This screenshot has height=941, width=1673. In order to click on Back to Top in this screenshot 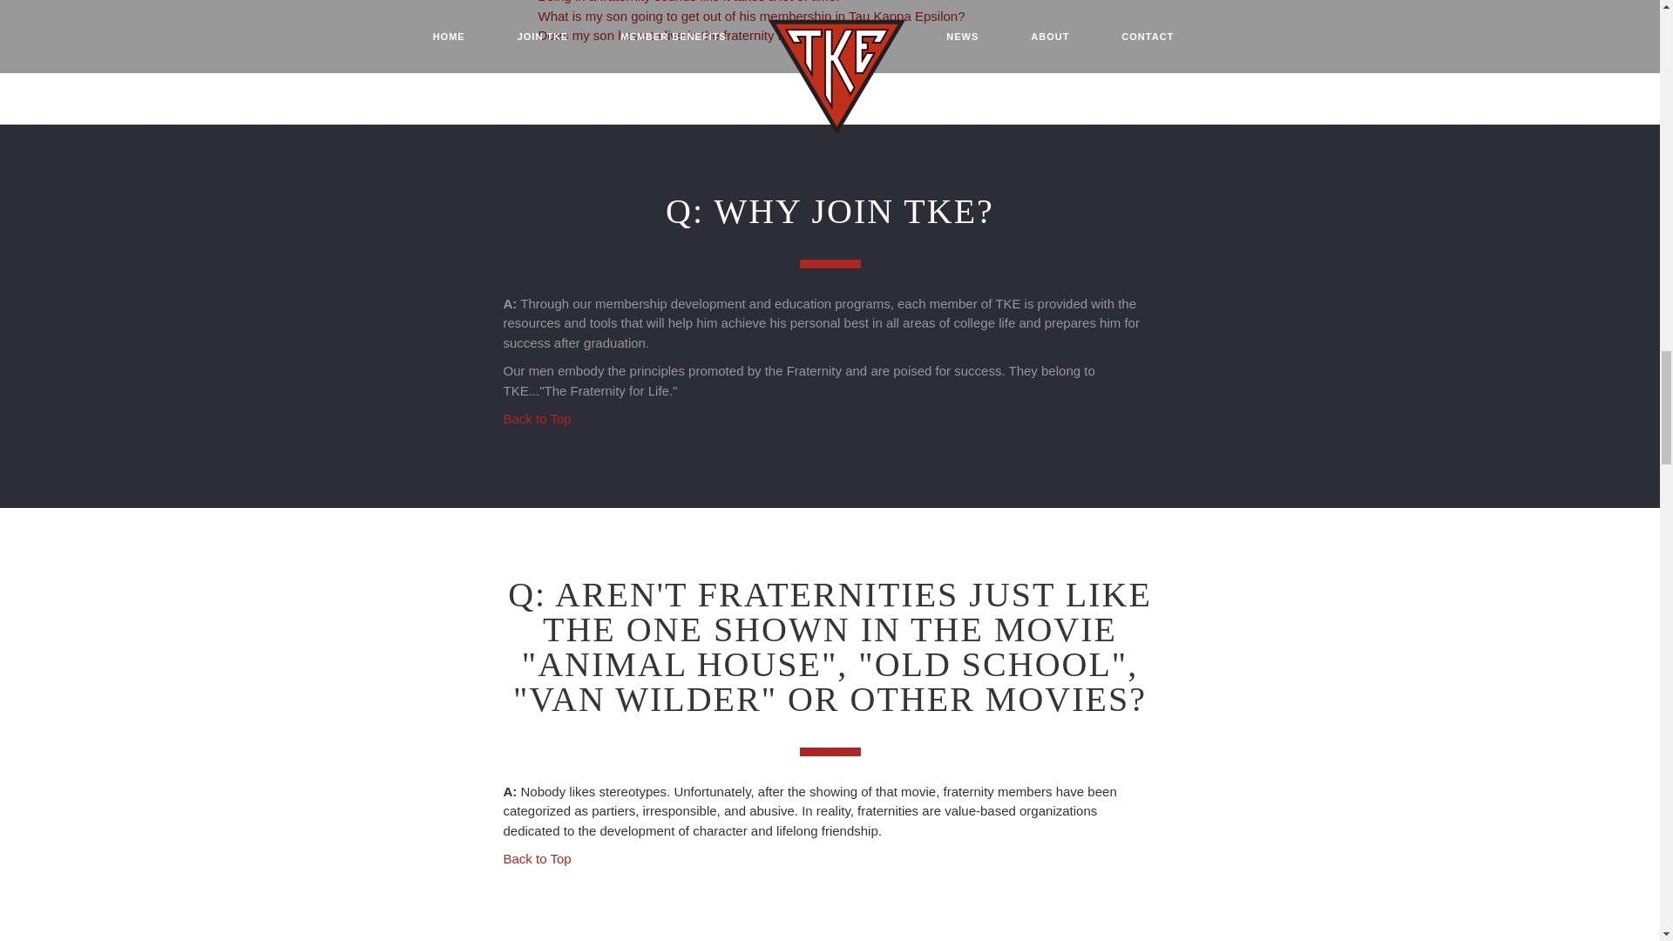, I will do `click(537, 418)`.